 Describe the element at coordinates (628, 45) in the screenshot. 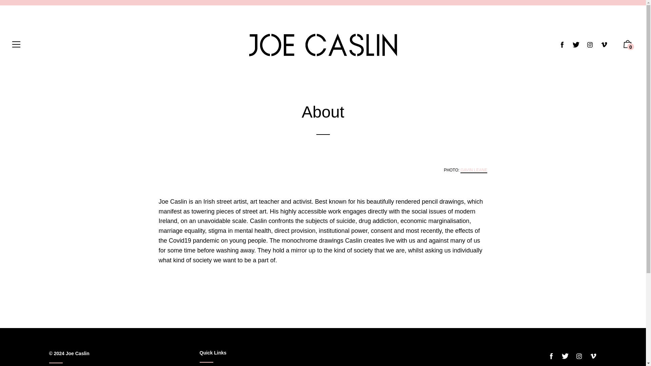

I see `0` at that location.